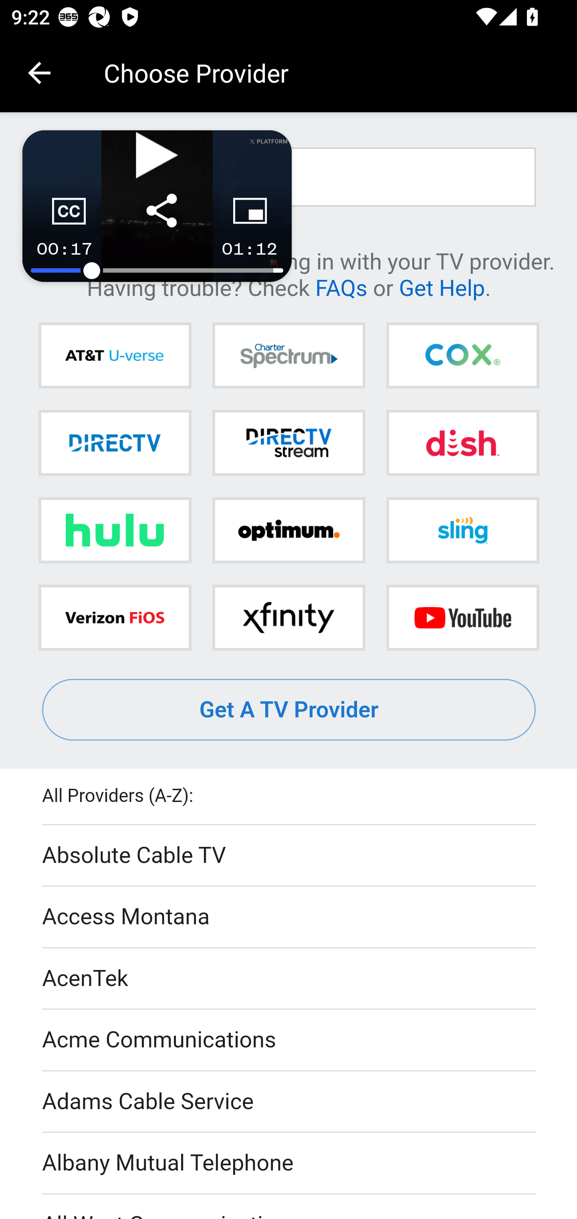 The image size is (577, 1219). Describe the element at coordinates (462, 356) in the screenshot. I see `Cox` at that location.